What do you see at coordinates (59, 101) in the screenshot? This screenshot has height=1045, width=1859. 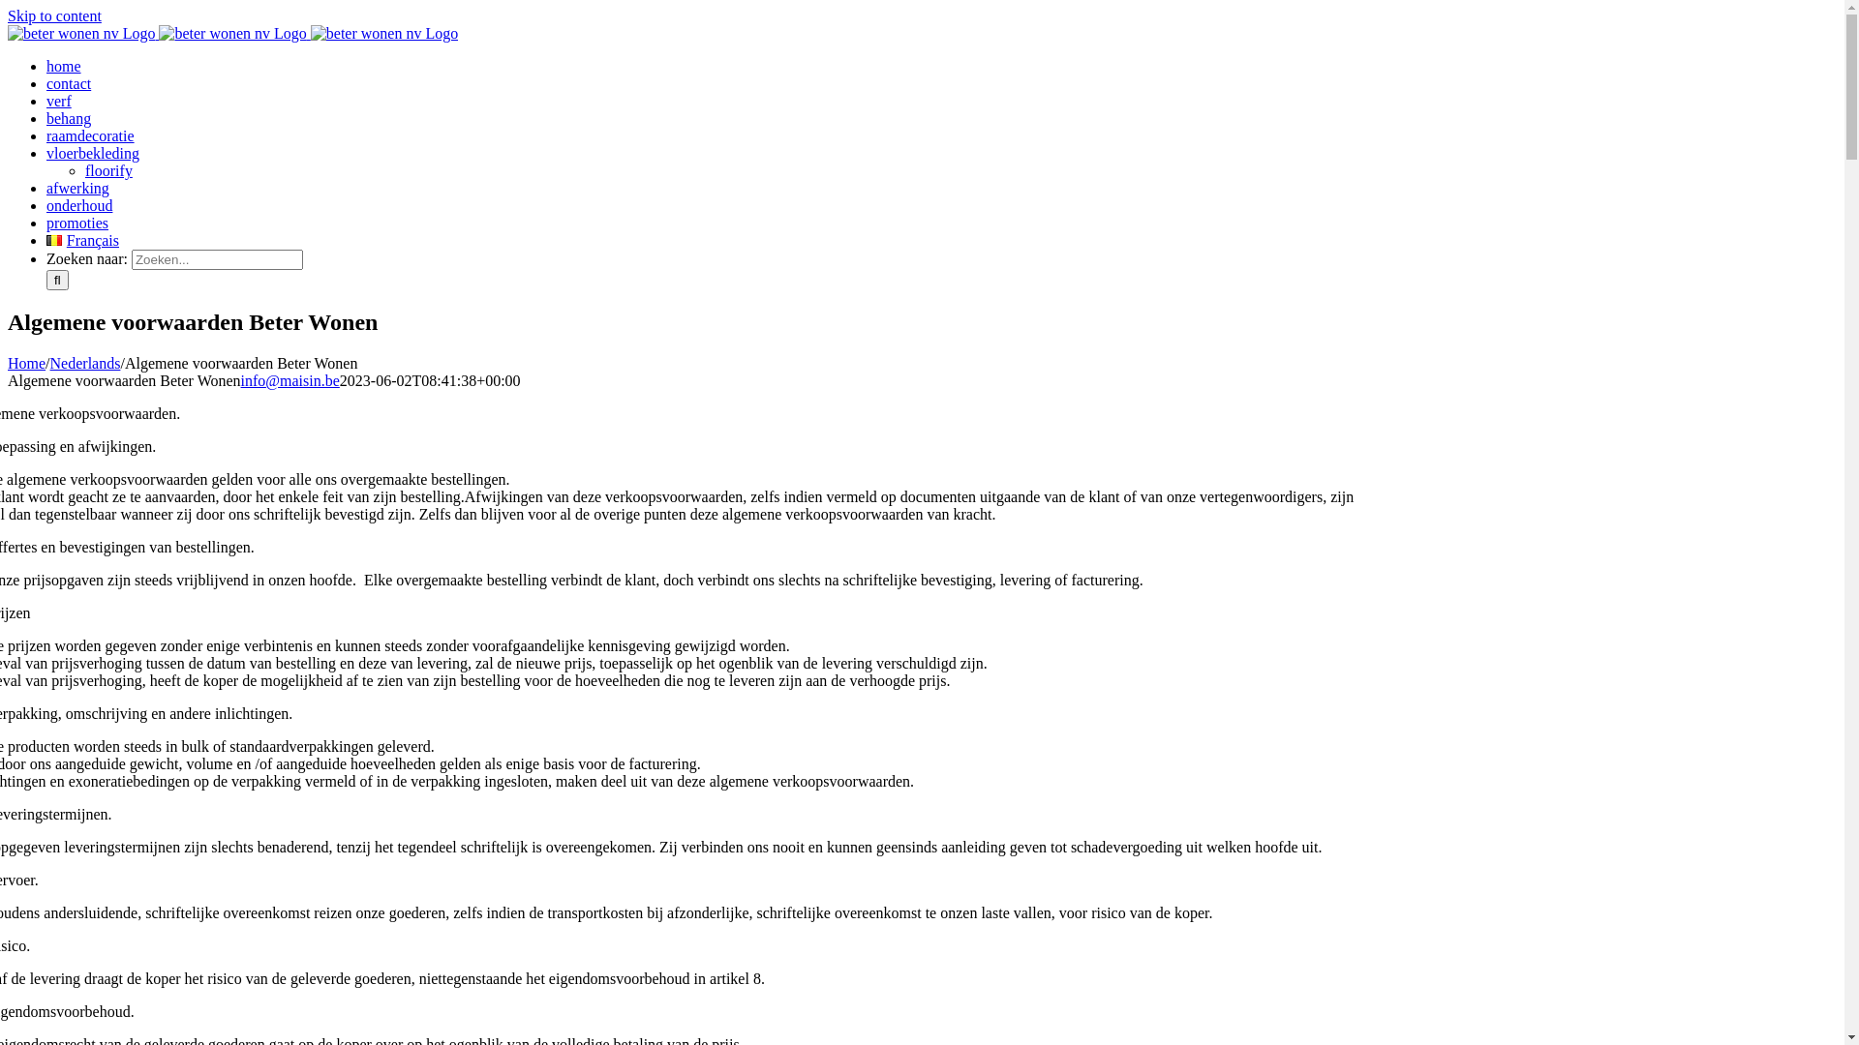 I see `verf` at bounding box center [59, 101].